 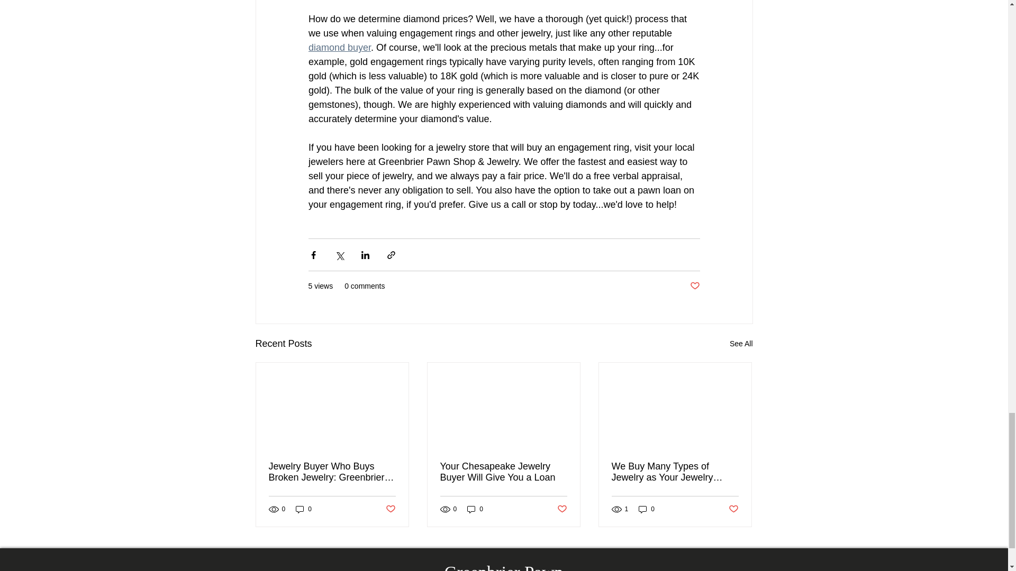 I want to click on Post not marked as liked, so click(x=562, y=509).